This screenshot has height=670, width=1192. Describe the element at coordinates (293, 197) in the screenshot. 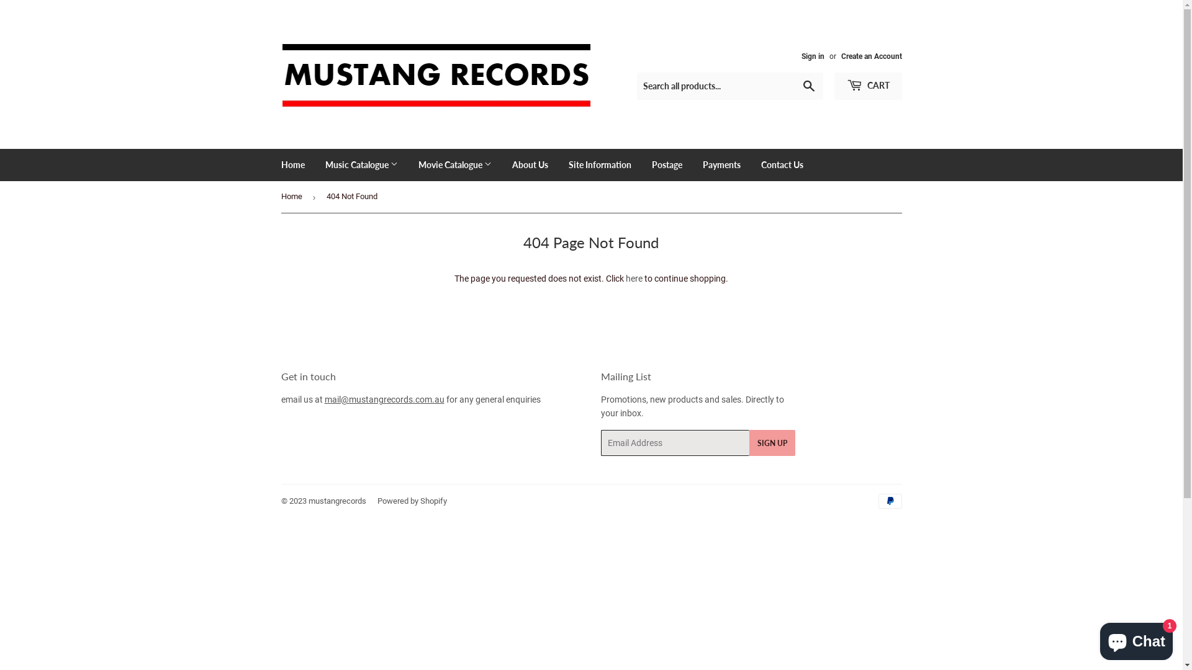

I see `Home` at that location.